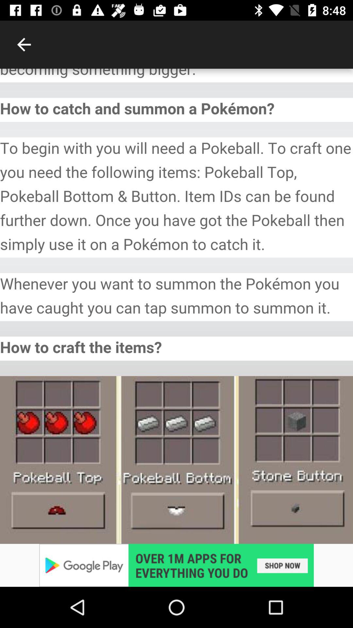 The image size is (353, 628). I want to click on advertisement, so click(176, 565).